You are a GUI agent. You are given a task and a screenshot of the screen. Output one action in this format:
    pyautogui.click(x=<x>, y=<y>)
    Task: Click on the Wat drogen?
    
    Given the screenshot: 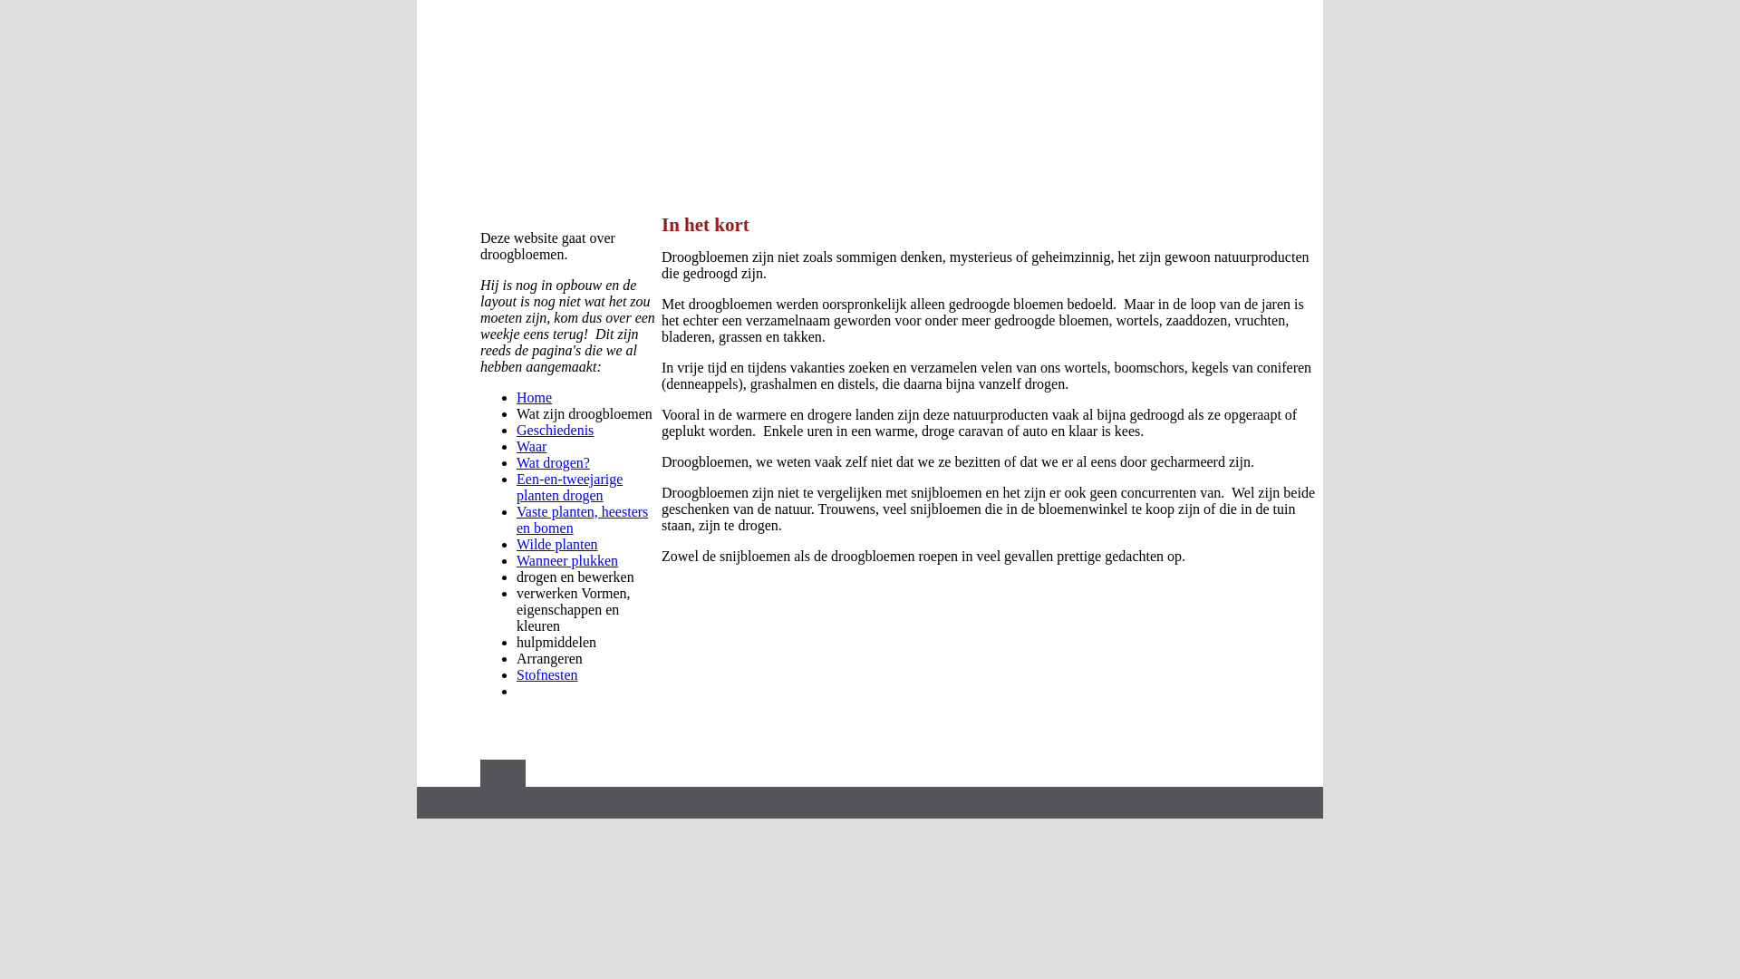 What is the action you would take?
    pyautogui.click(x=553, y=462)
    